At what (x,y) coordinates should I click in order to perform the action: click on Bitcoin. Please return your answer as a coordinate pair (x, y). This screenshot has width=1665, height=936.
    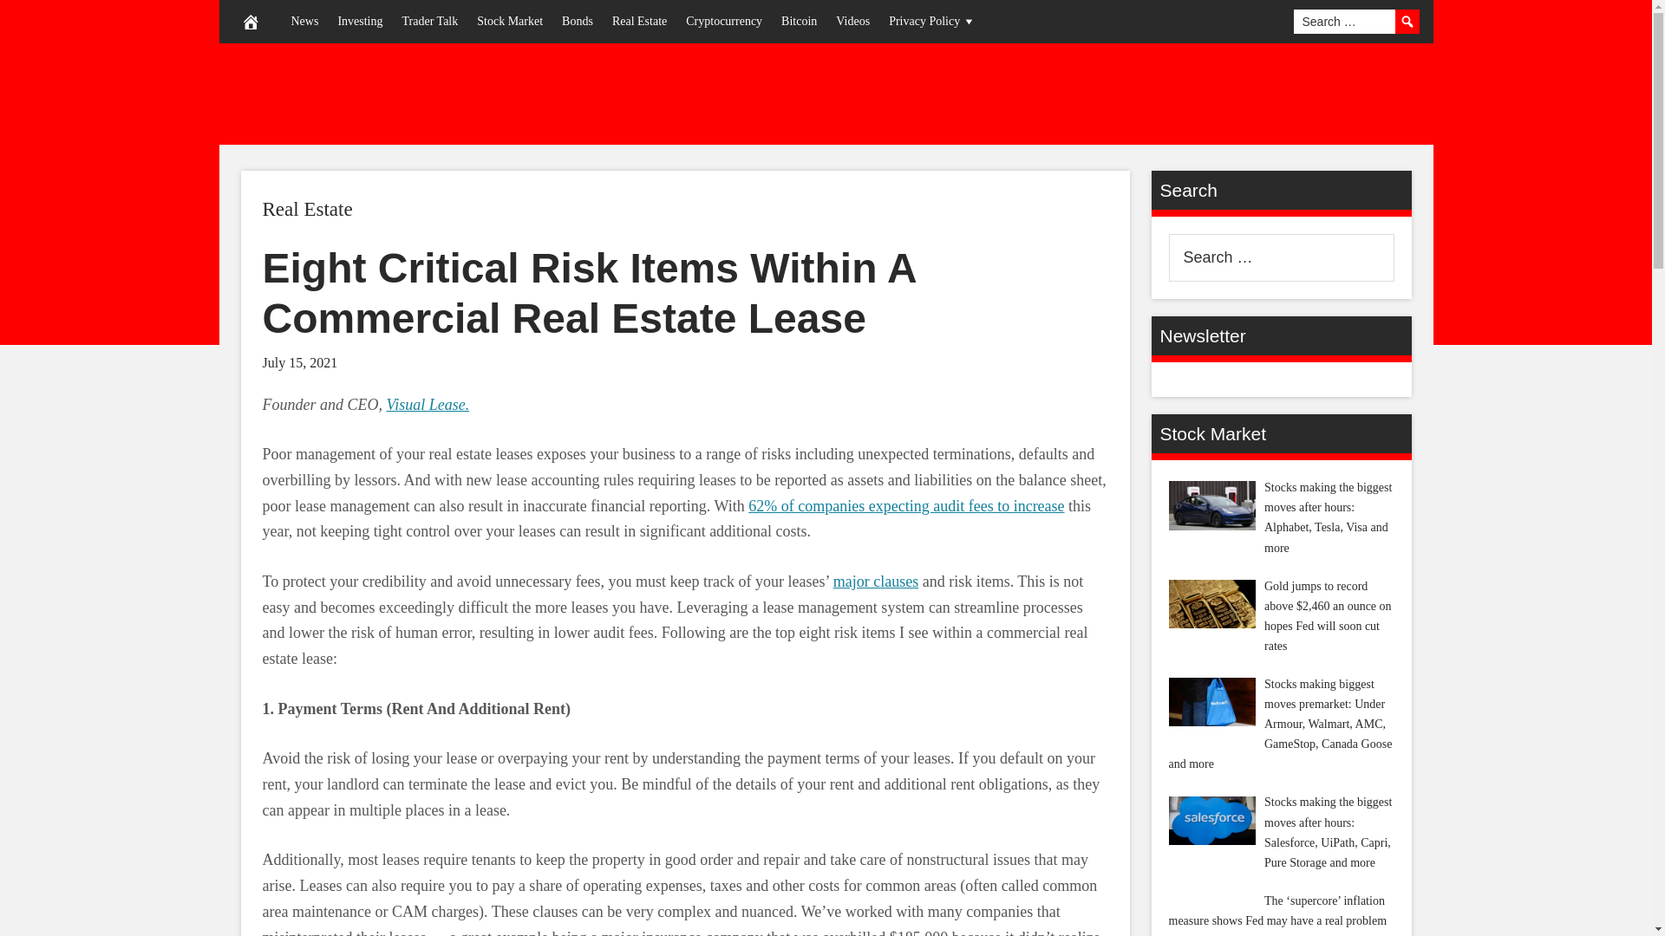
    Looking at the image, I should click on (799, 21).